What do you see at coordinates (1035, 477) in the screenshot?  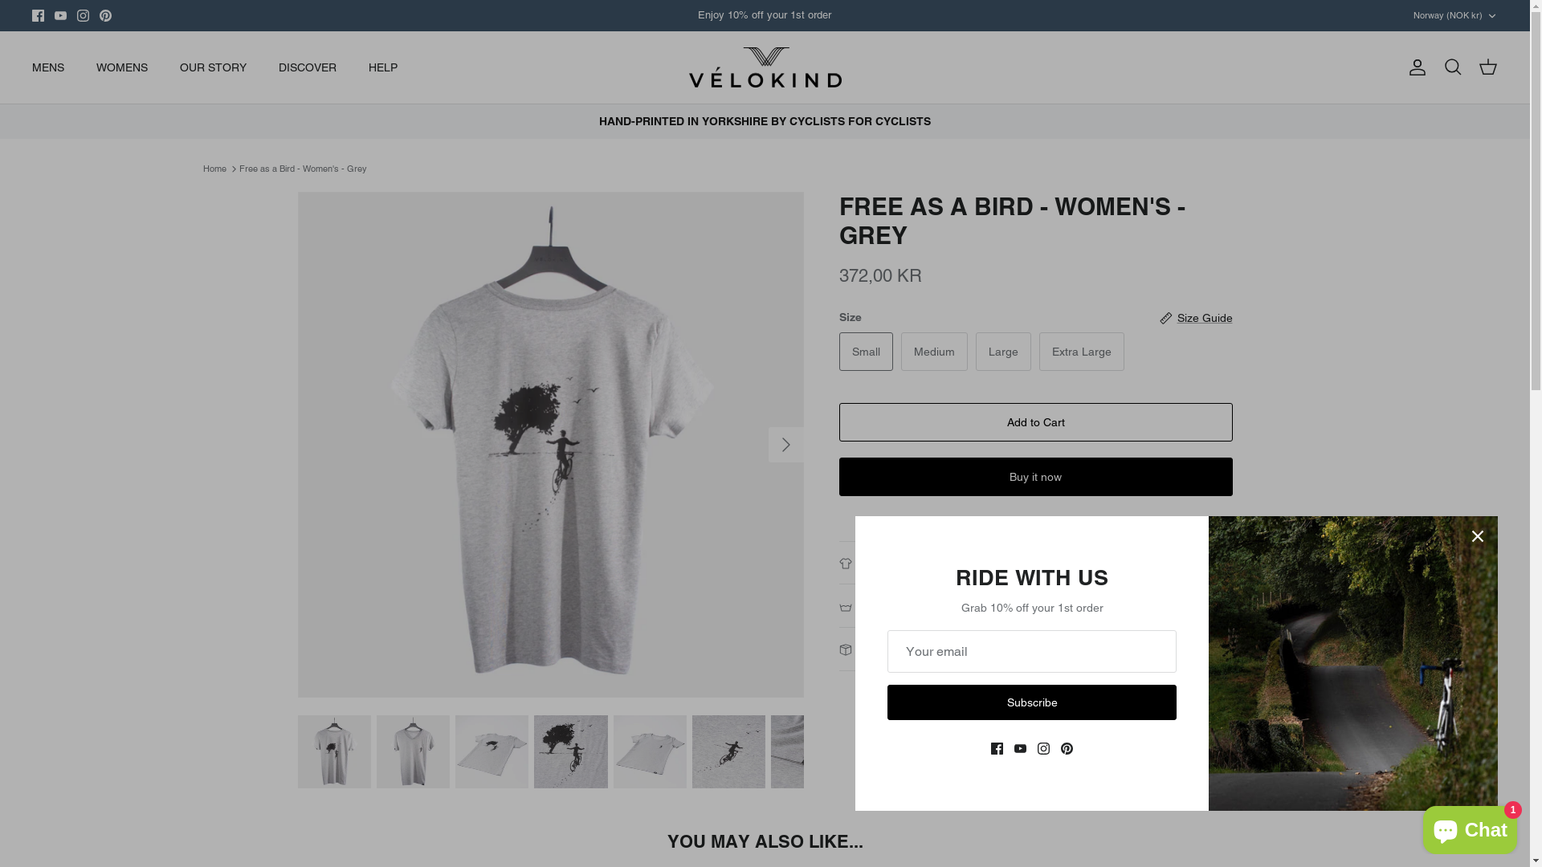 I see `Buy it now` at bounding box center [1035, 477].